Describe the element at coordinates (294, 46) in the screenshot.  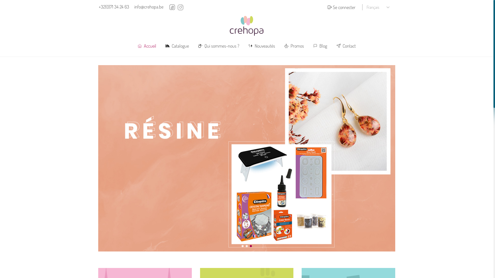
I see `Promos` at that location.